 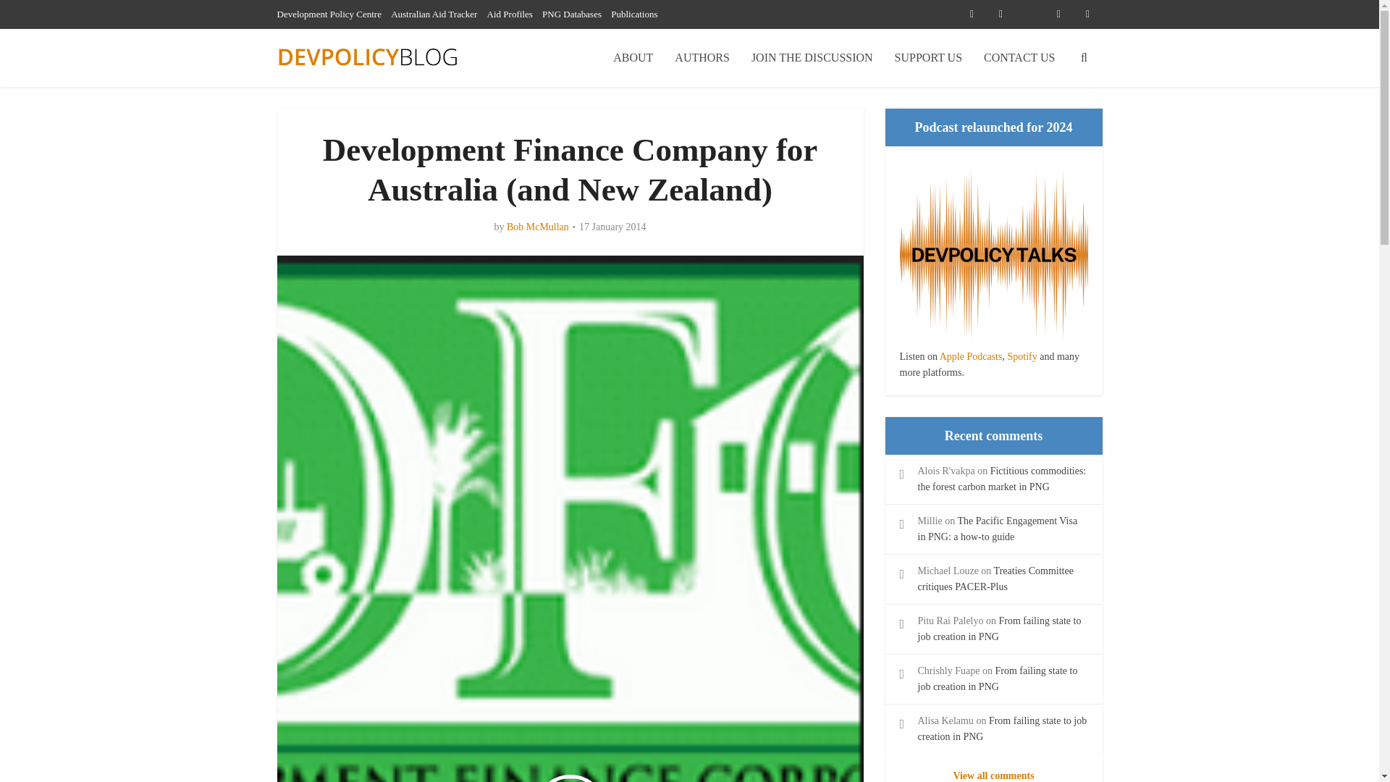 What do you see at coordinates (702, 57) in the screenshot?
I see `AUTHORS` at bounding box center [702, 57].